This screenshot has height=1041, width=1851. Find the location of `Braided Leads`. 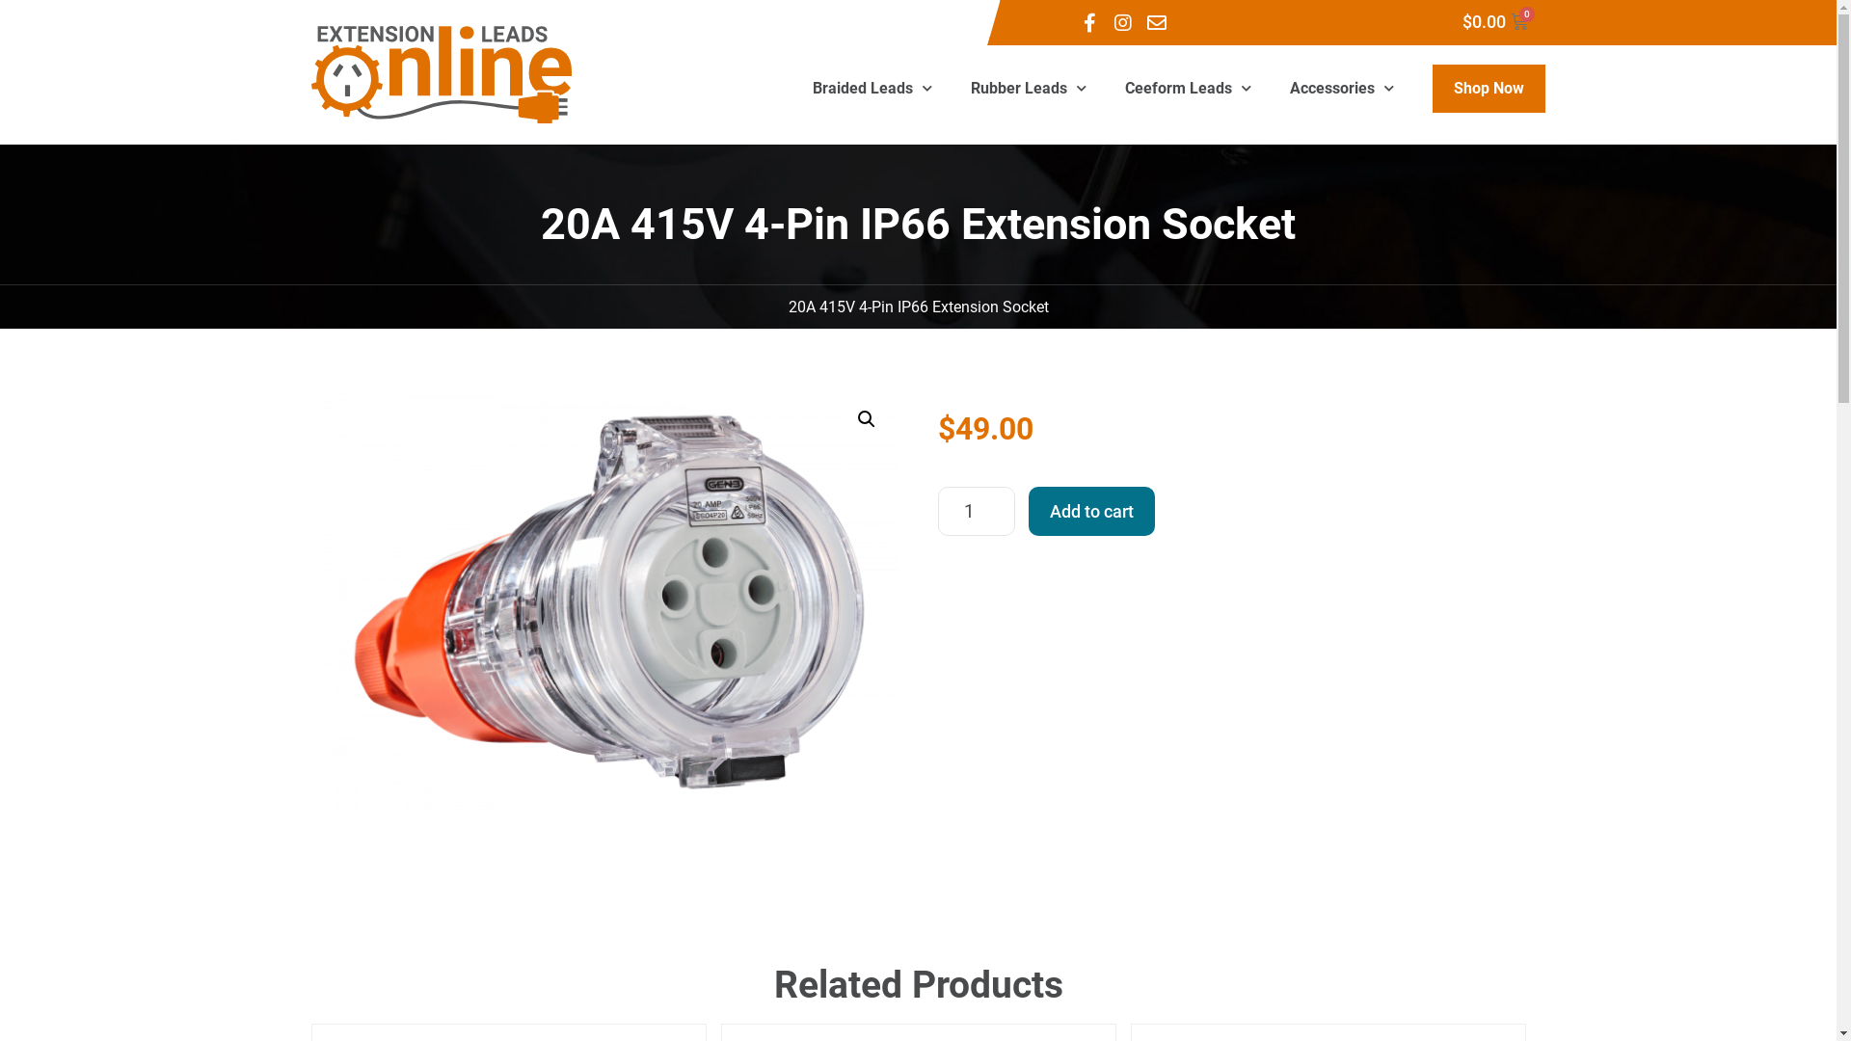

Braided Leads is located at coordinates (872, 89).